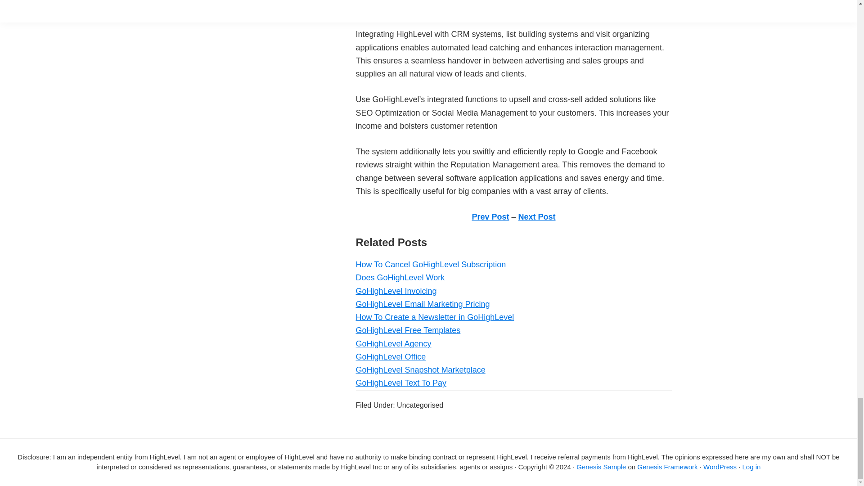  I want to click on GoHighLevel Office, so click(391, 357).